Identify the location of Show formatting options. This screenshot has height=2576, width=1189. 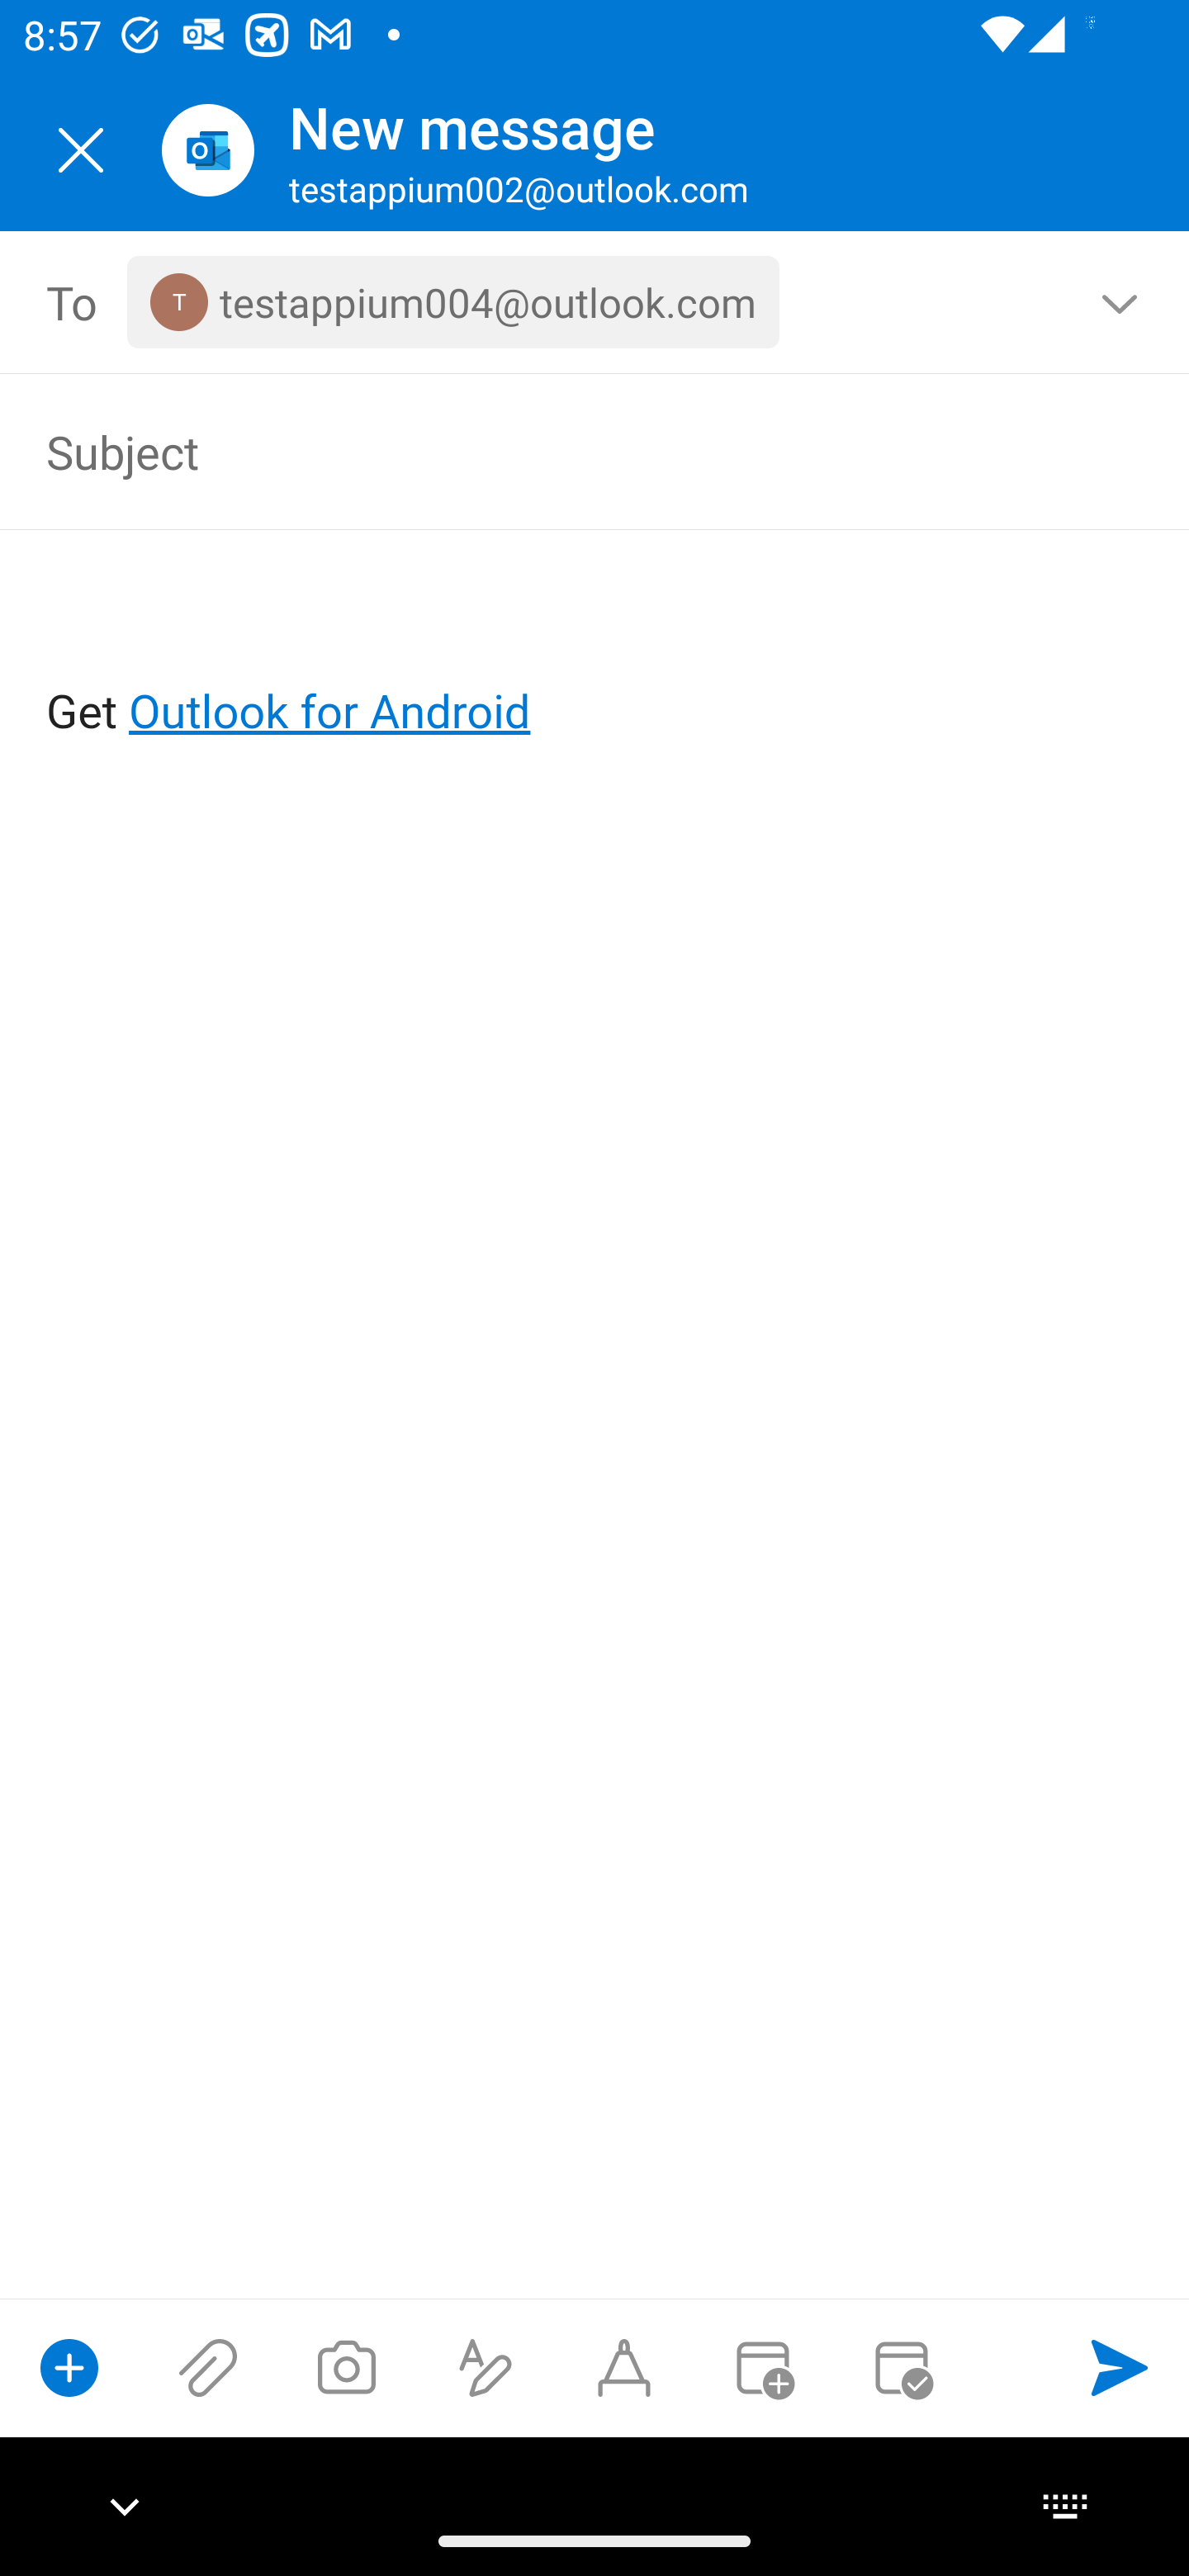
(486, 2367).